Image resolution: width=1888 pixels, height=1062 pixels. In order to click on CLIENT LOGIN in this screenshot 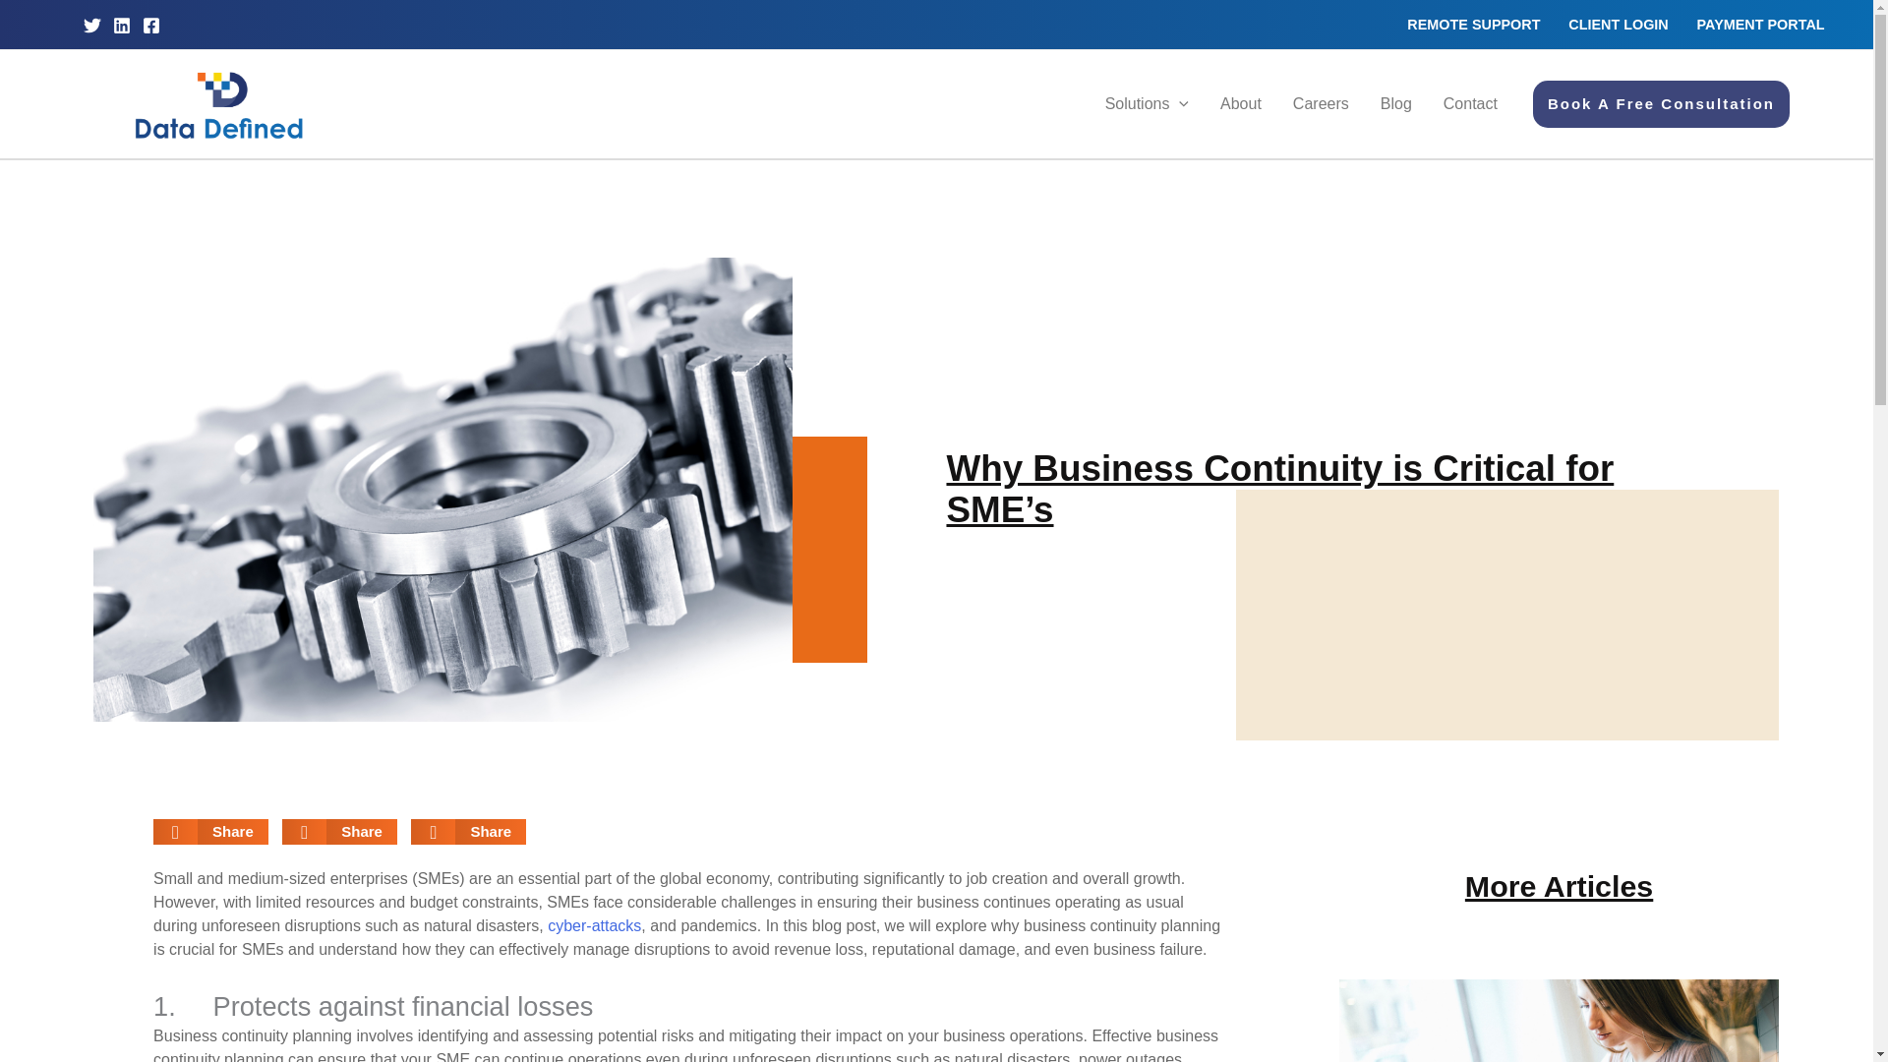, I will do `click(1618, 24)`.